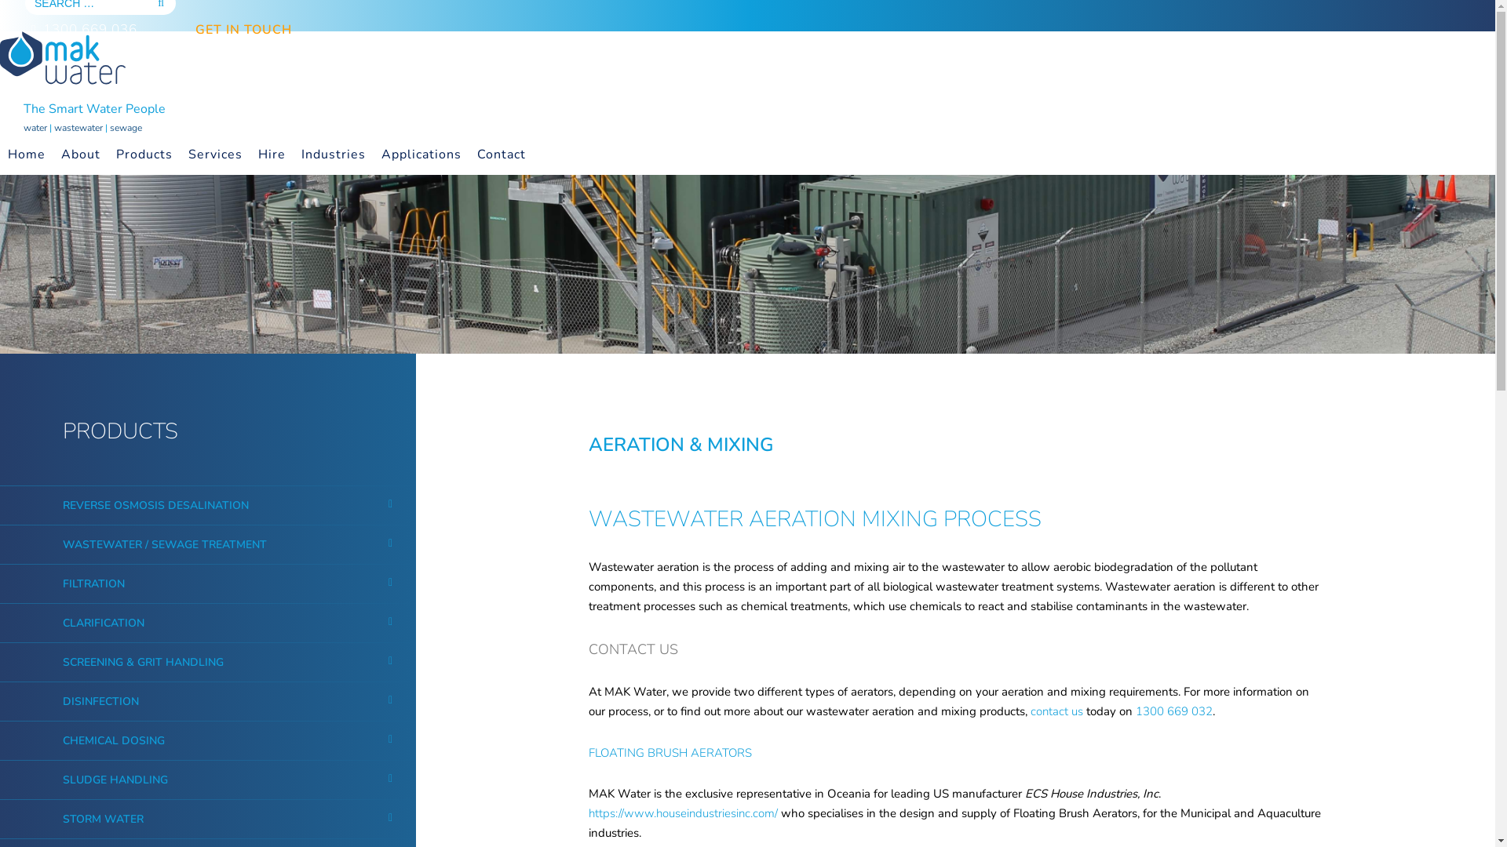 The image size is (1507, 847). What do you see at coordinates (104, 819) in the screenshot?
I see `STORM WATER` at bounding box center [104, 819].